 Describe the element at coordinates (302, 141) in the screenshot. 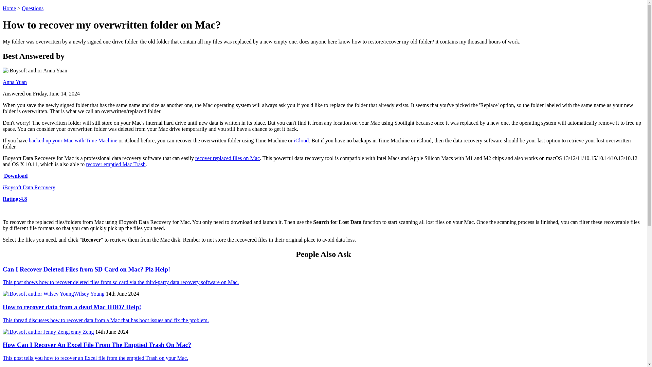

I see `iCloud` at that location.